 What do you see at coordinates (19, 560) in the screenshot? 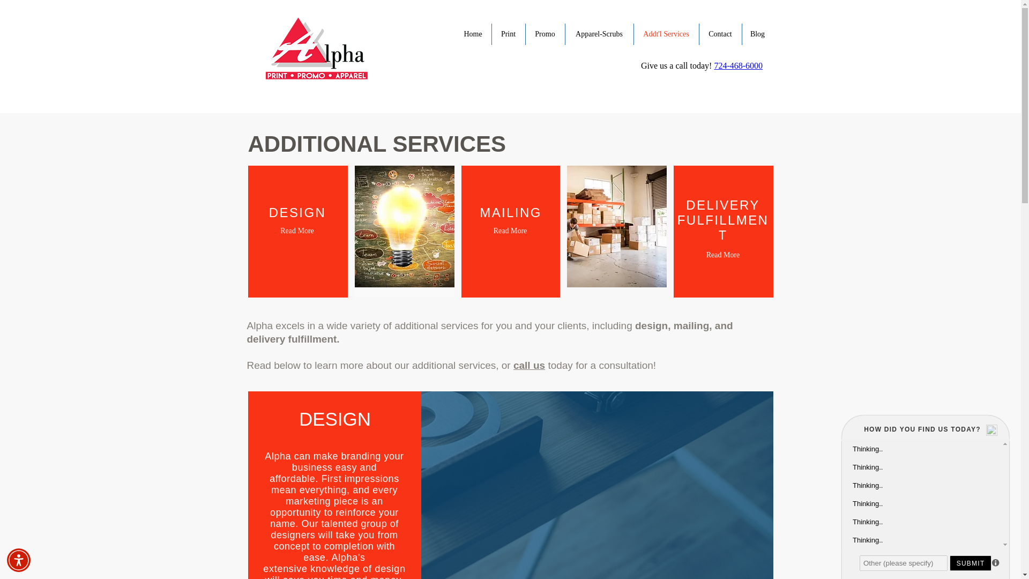
I see `Accessibility Menu` at bounding box center [19, 560].